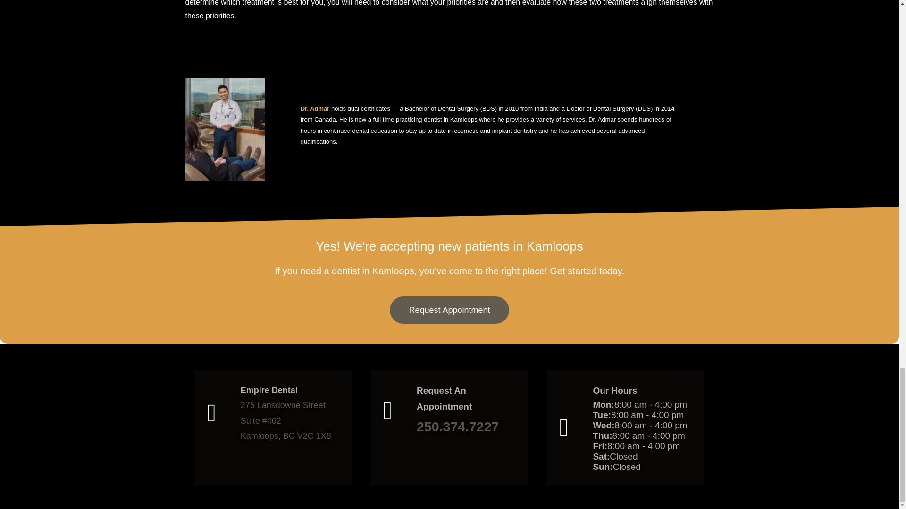 This screenshot has height=509, width=906. I want to click on Dr. Admar, so click(315, 108).